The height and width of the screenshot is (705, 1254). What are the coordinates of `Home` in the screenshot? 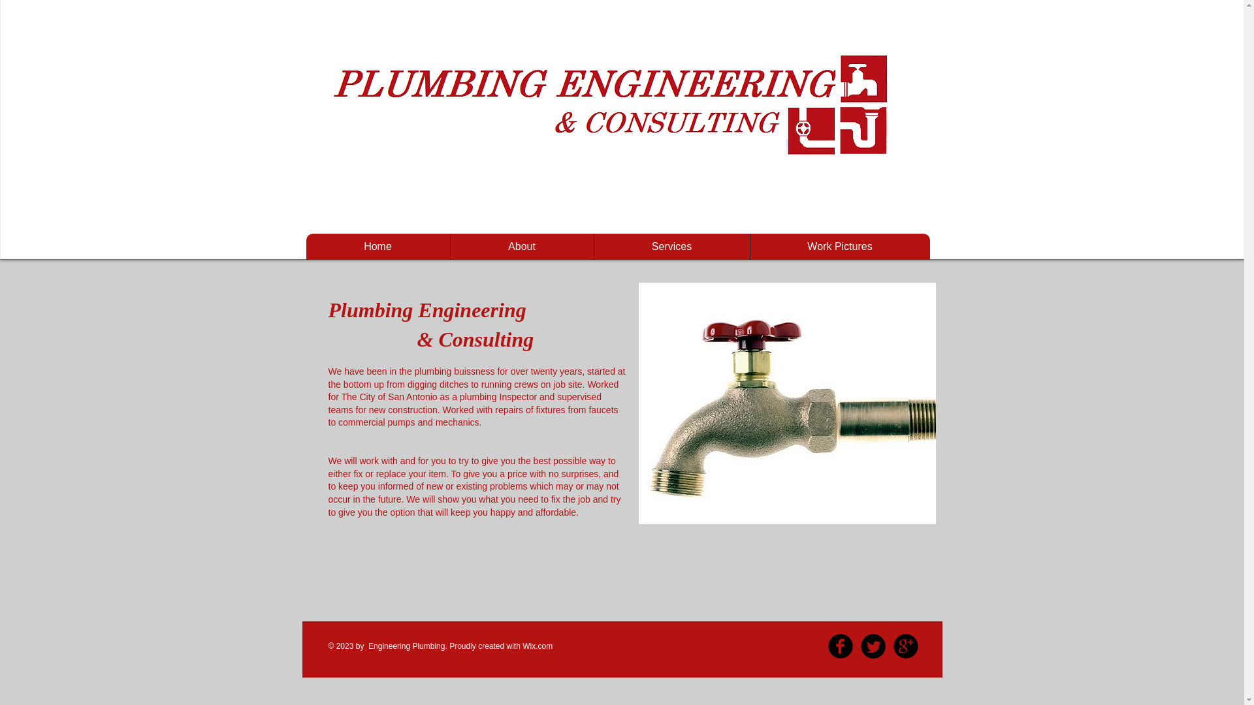 It's located at (378, 247).